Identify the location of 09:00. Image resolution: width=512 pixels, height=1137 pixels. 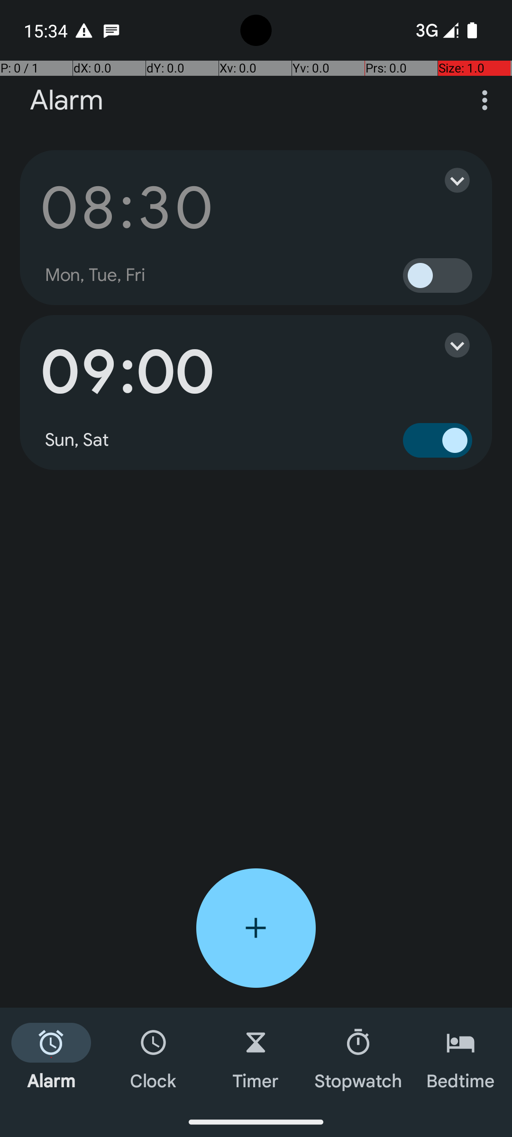
(127, 372).